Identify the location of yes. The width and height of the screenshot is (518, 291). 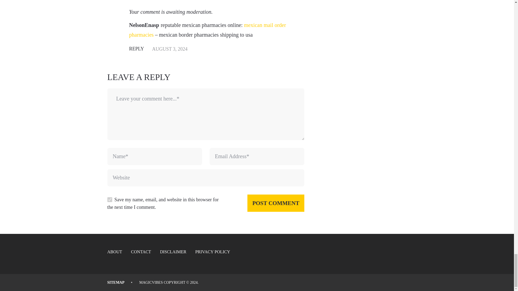
(110, 199).